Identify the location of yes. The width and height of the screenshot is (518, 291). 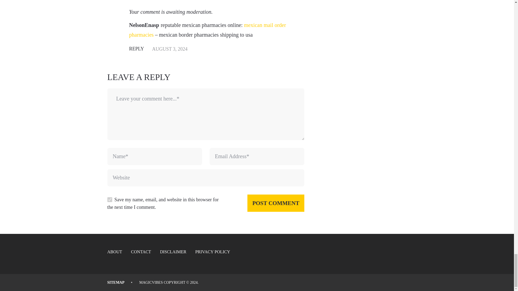
(110, 199).